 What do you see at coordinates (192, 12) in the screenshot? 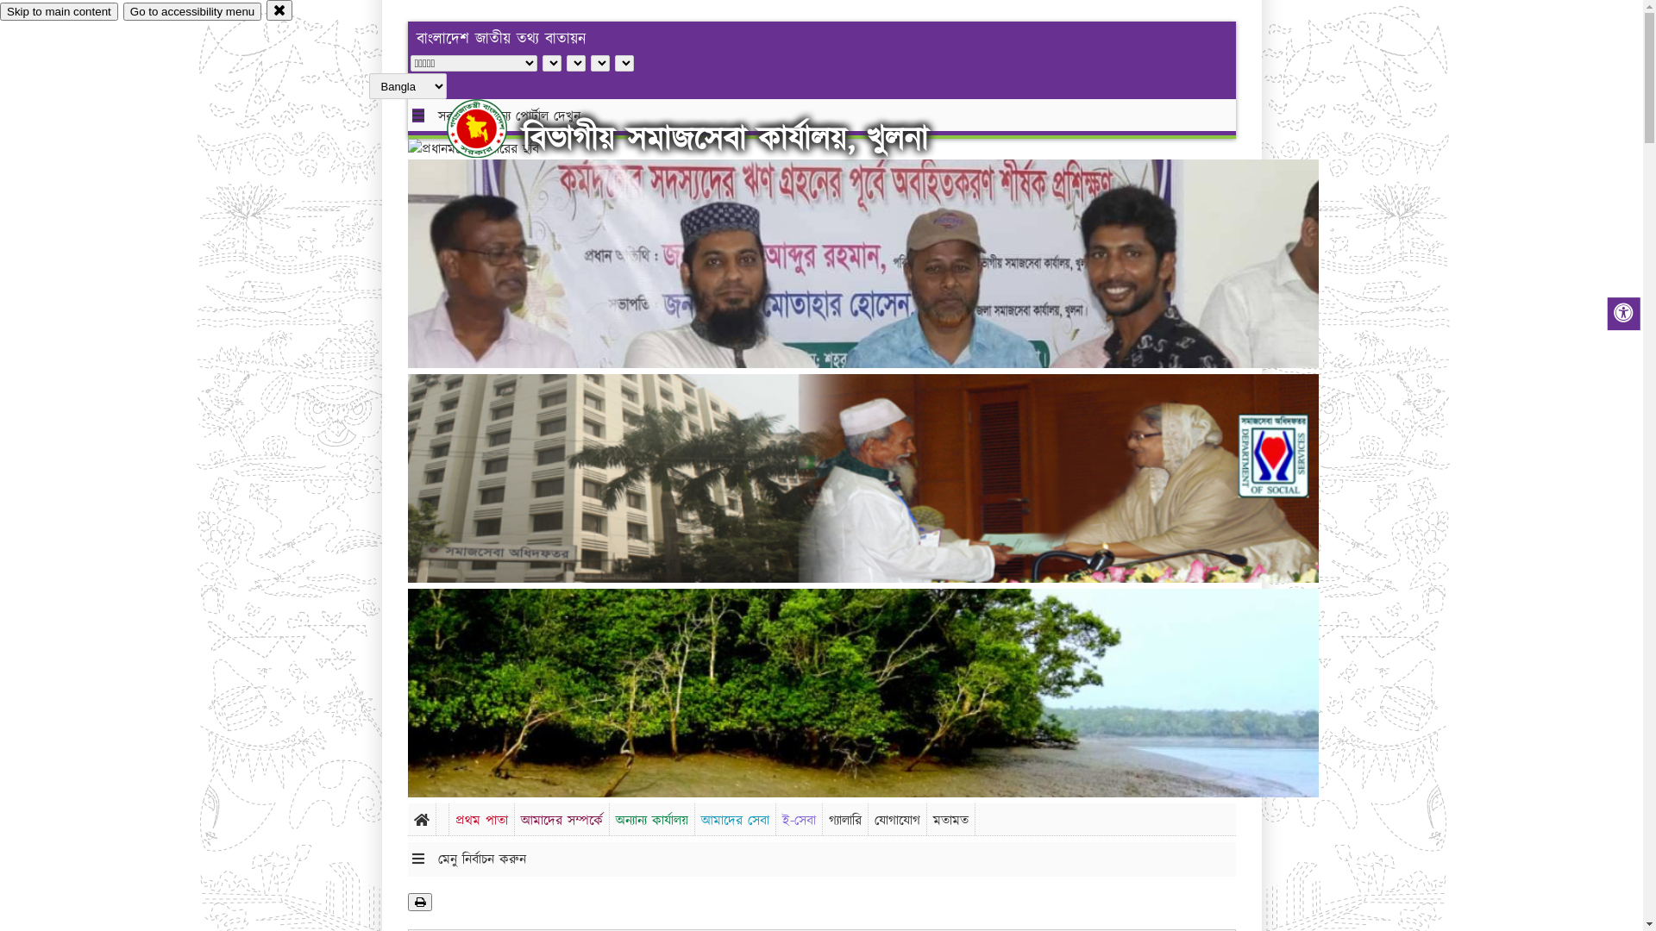
I see `Go to accessibility menu` at bounding box center [192, 12].